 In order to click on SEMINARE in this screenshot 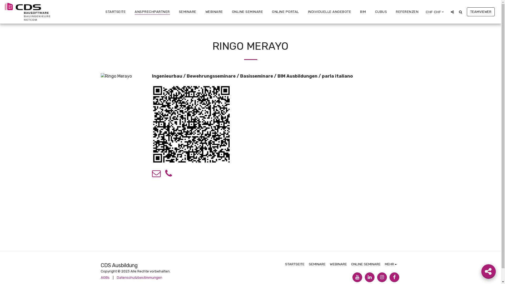, I will do `click(317, 264)`.